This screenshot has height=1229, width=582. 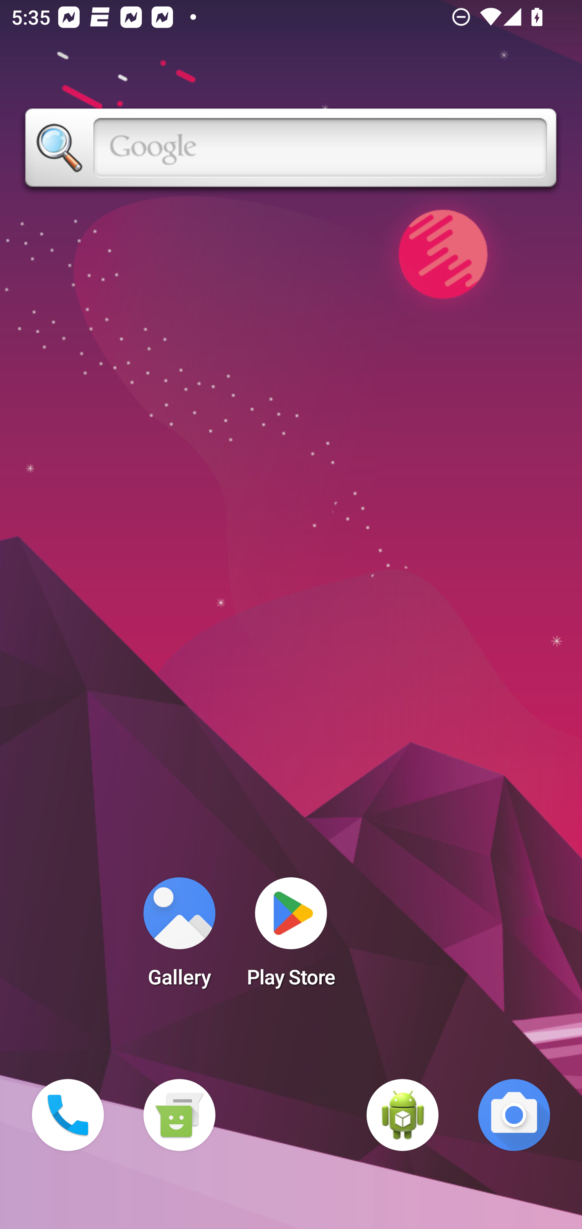 I want to click on Gallery, so click(x=179, y=937).